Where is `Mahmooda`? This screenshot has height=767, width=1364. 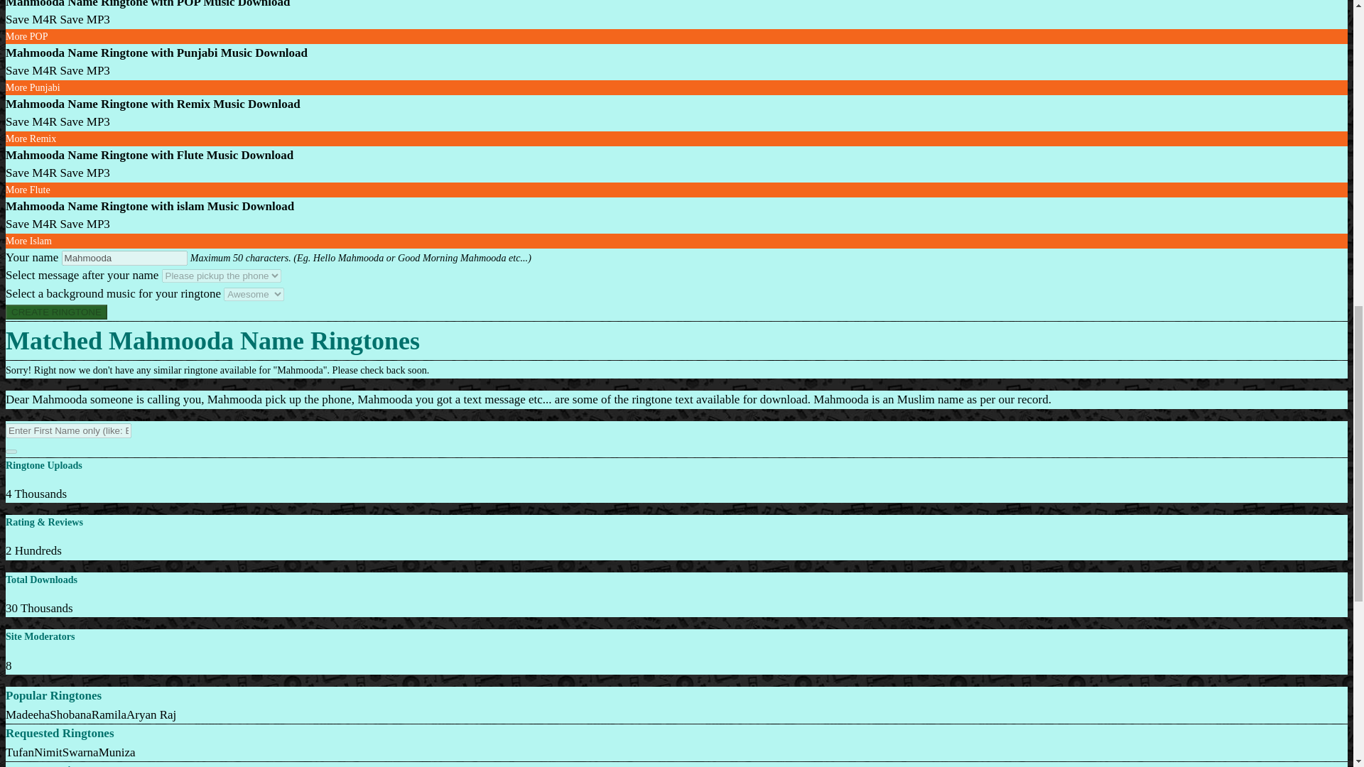 Mahmooda is located at coordinates (124, 257).